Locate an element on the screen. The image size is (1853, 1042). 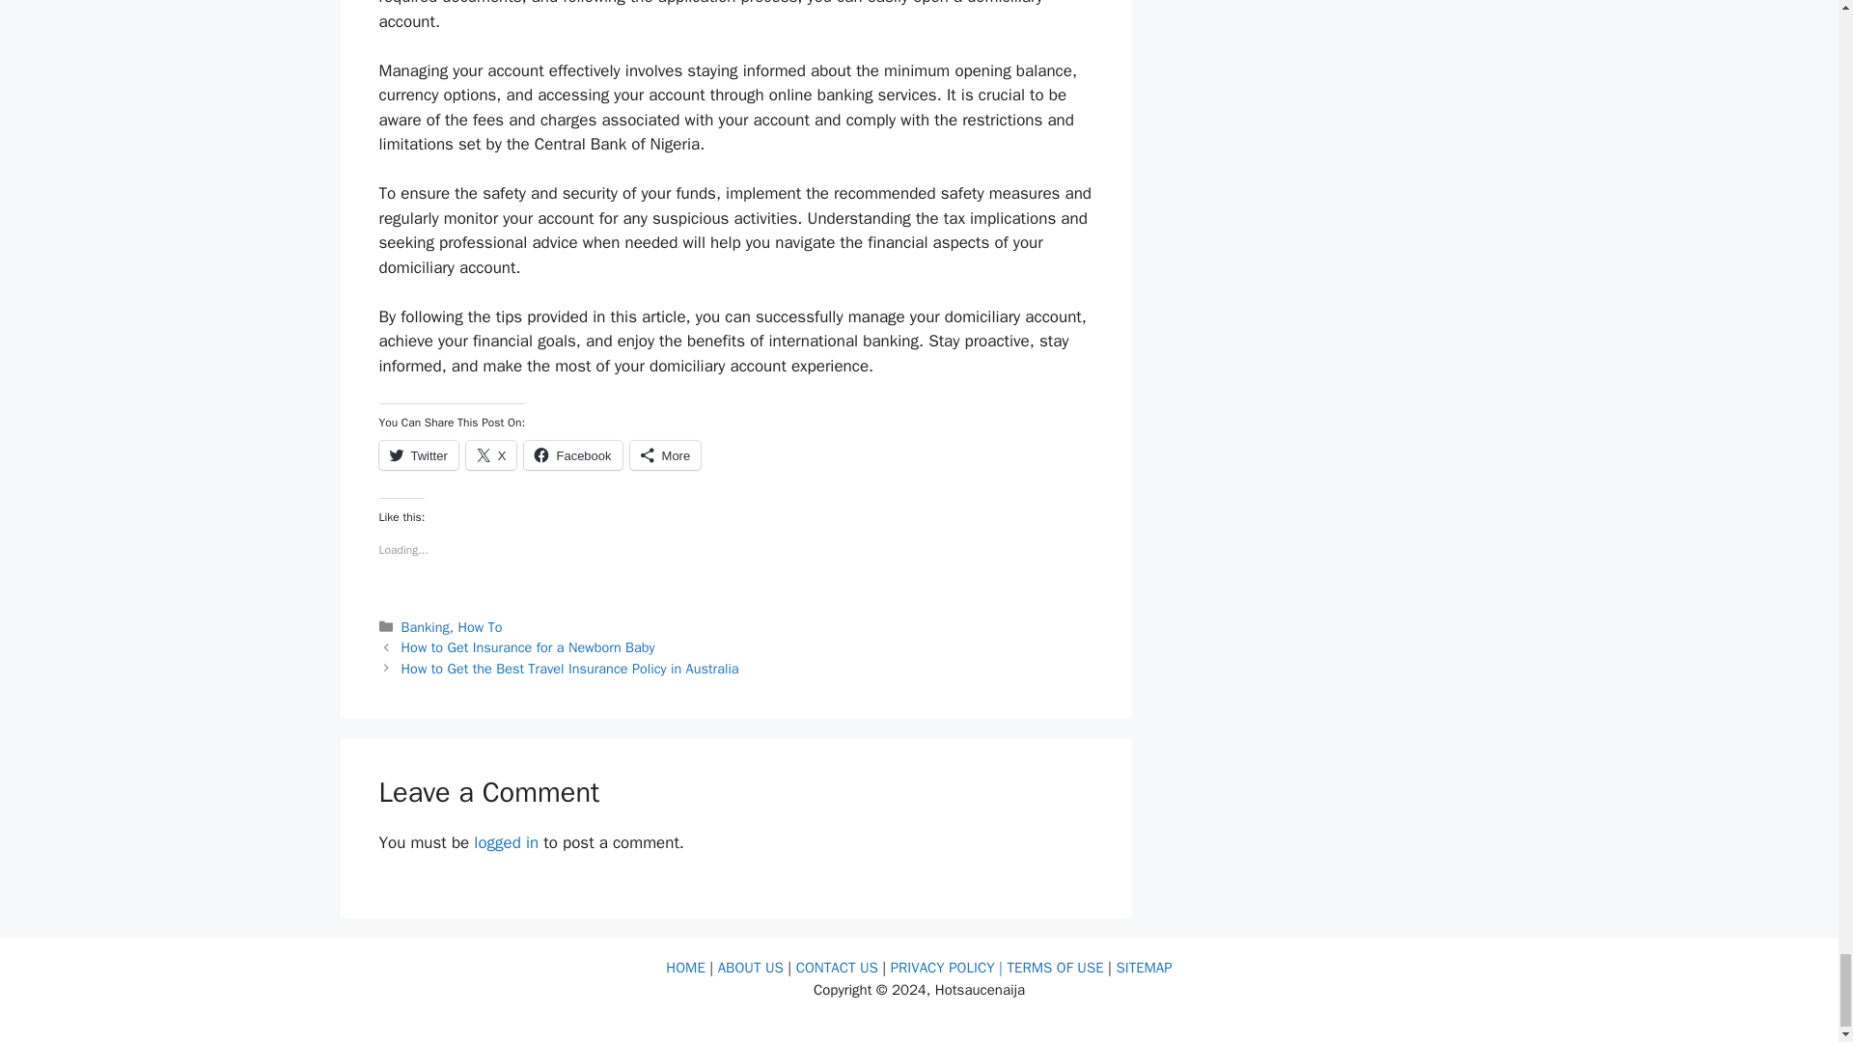
How to Get the Best Travel Insurance Policy in Australia is located at coordinates (570, 668).